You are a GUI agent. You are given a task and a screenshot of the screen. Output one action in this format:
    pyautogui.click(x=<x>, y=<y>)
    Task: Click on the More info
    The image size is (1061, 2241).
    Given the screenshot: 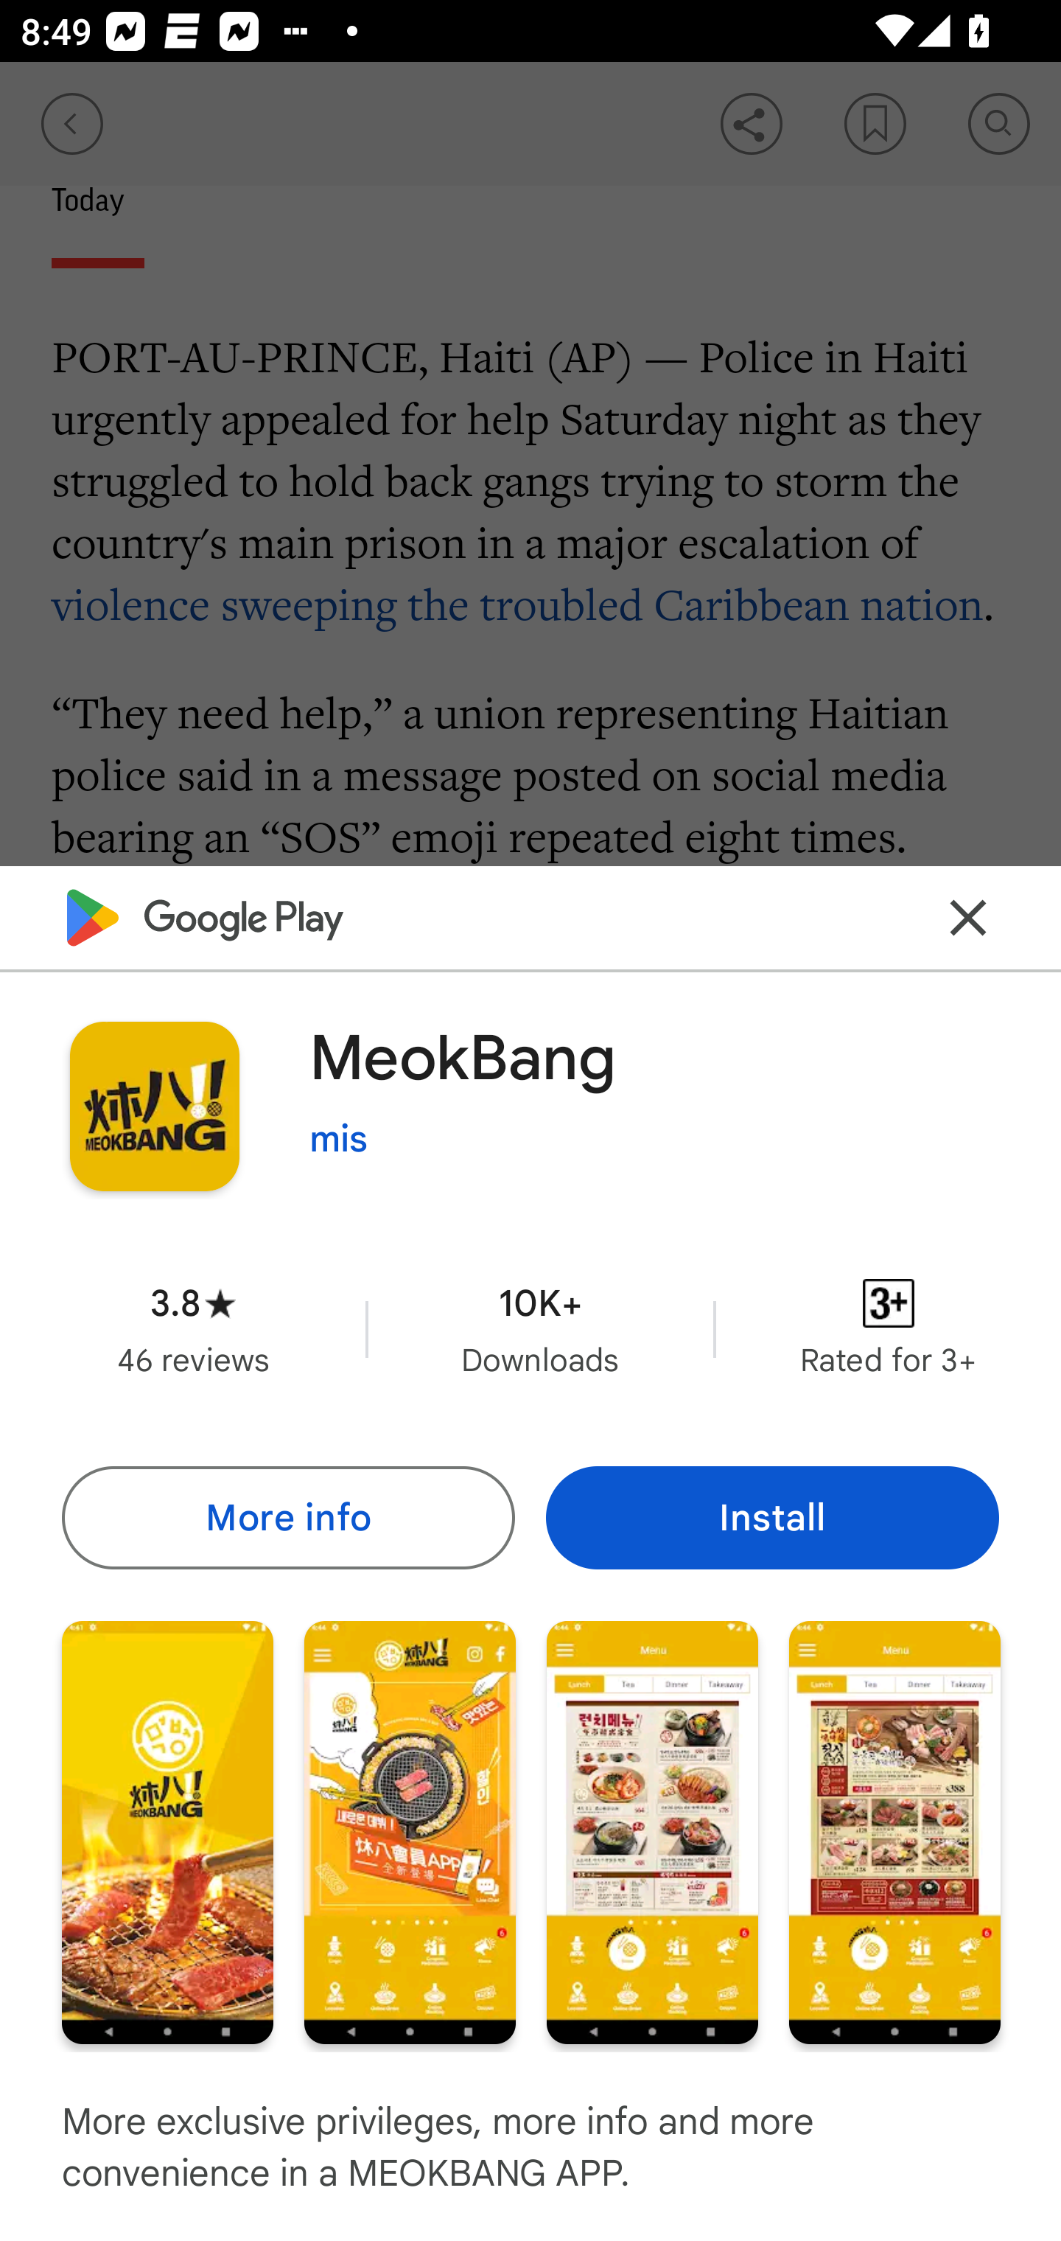 What is the action you would take?
    pyautogui.click(x=287, y=1517)
    